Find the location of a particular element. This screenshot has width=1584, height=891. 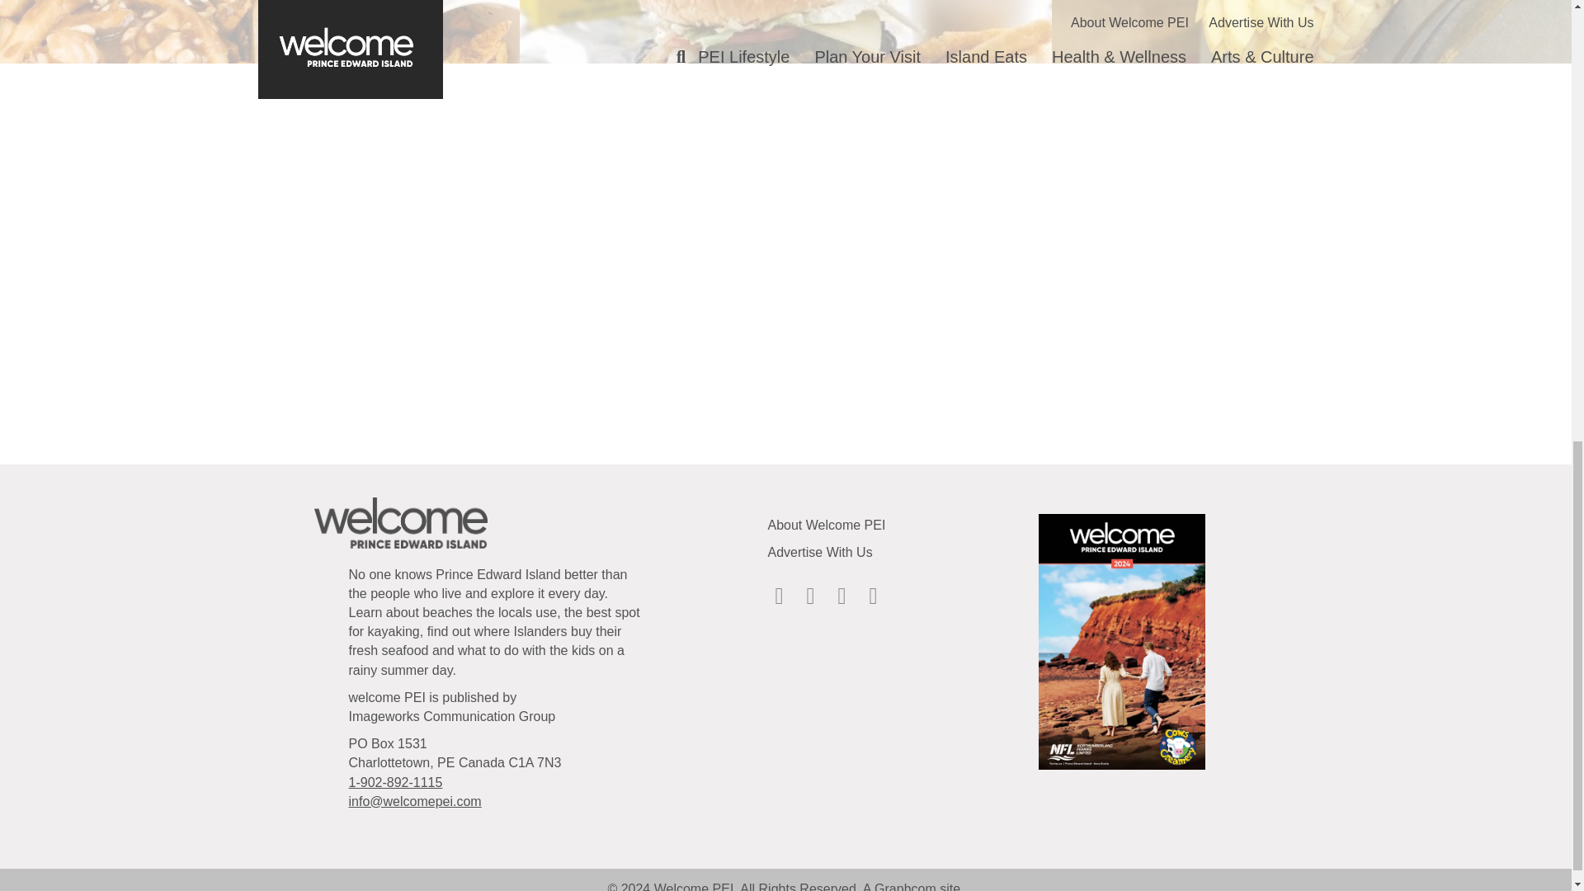

1-902-892-1115 is located at coordinates (394, 782).